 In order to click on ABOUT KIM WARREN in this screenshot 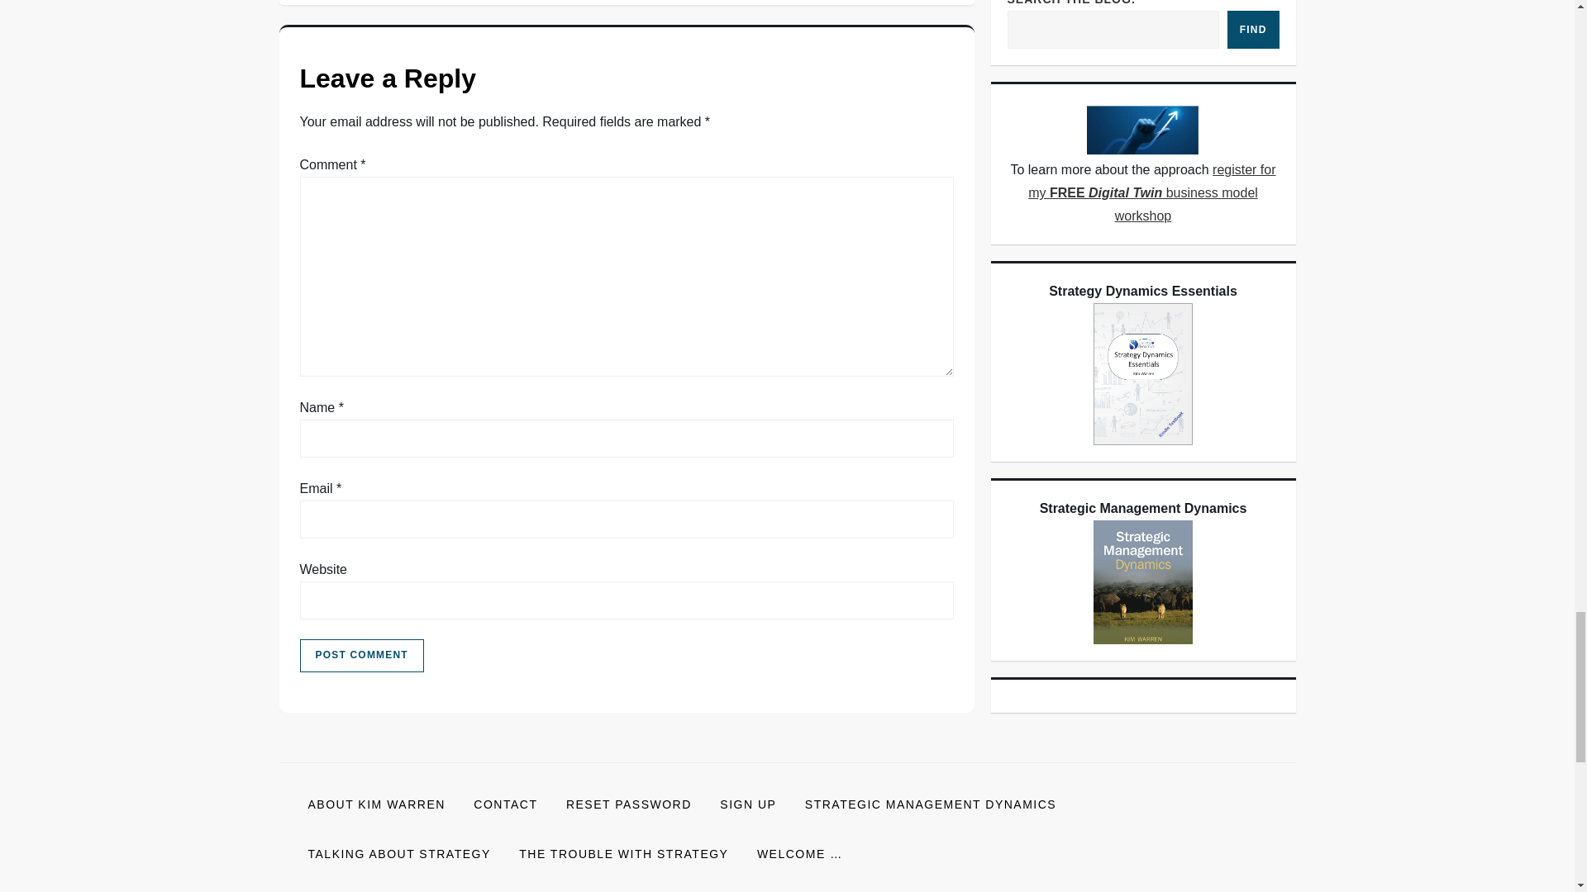, I will do `click(377, 804)`.